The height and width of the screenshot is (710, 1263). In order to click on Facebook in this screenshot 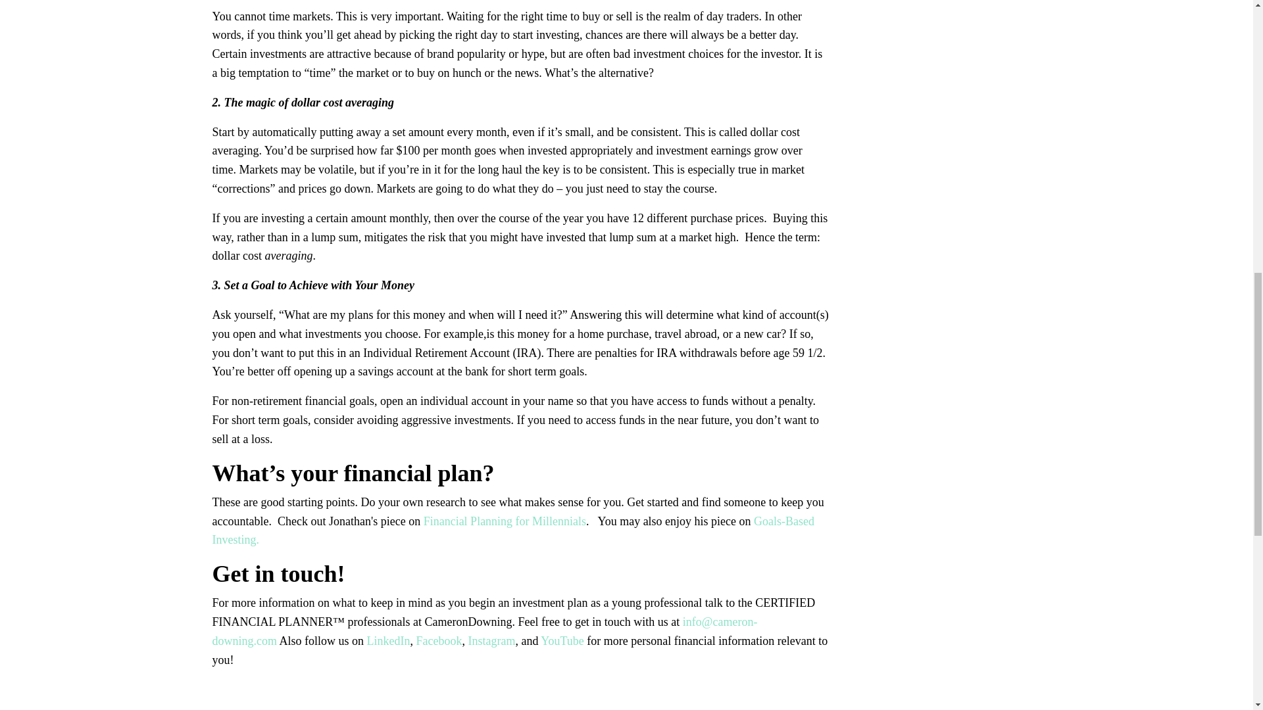, I will do `click(438, 640)`.